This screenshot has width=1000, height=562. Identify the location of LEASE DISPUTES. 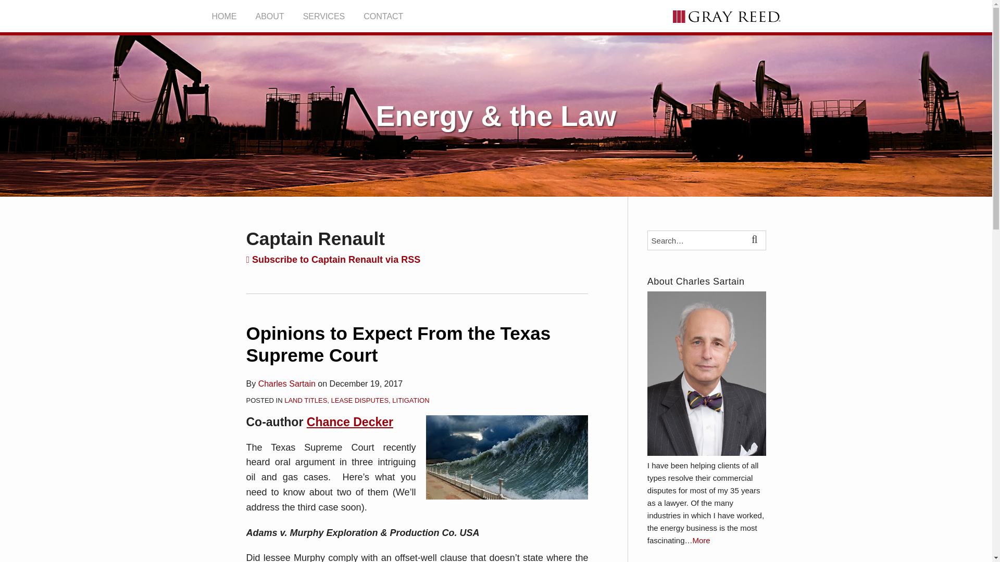
(359, 400).